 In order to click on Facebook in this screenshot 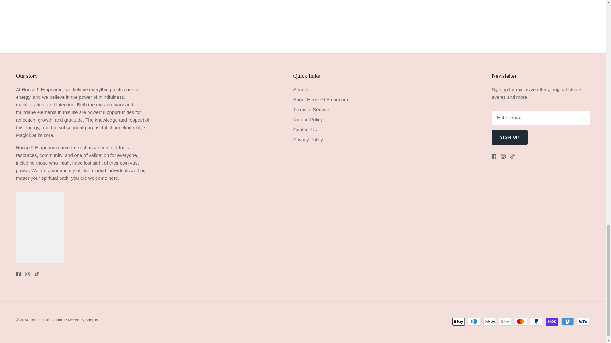, I will do `click(494, 156)`.